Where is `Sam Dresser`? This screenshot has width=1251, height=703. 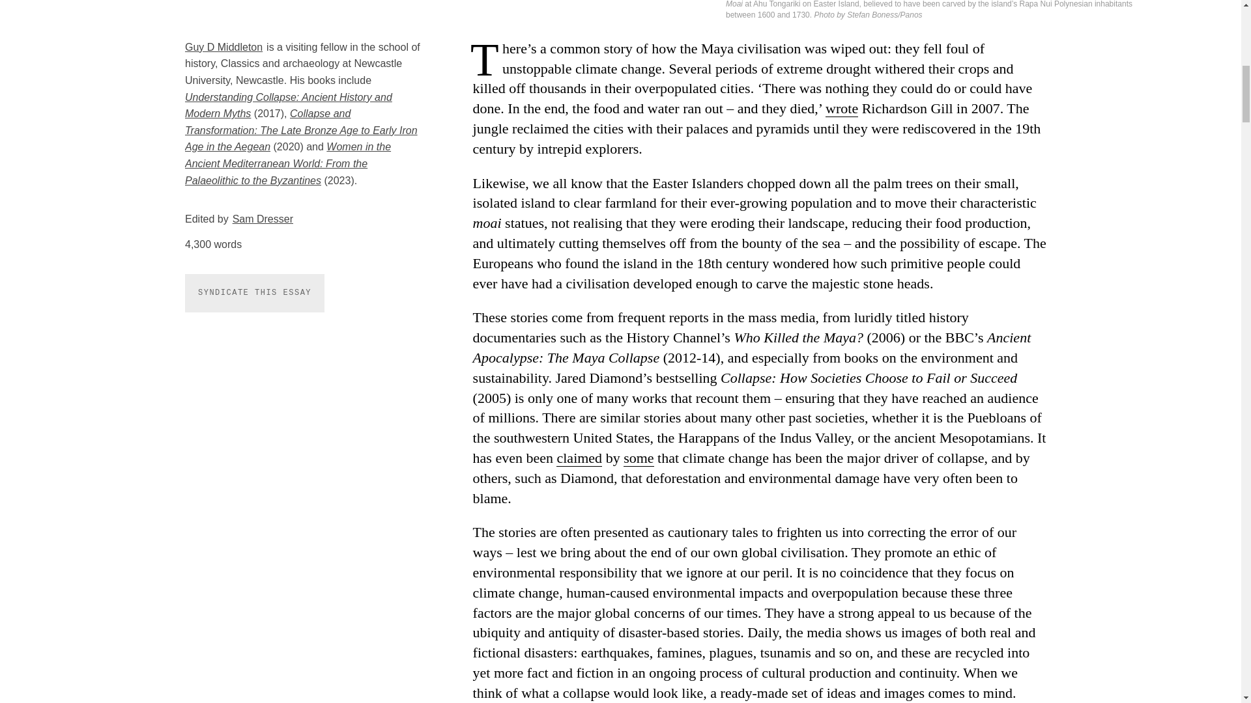
Sam Dresser is located at coordinates (263, 219).